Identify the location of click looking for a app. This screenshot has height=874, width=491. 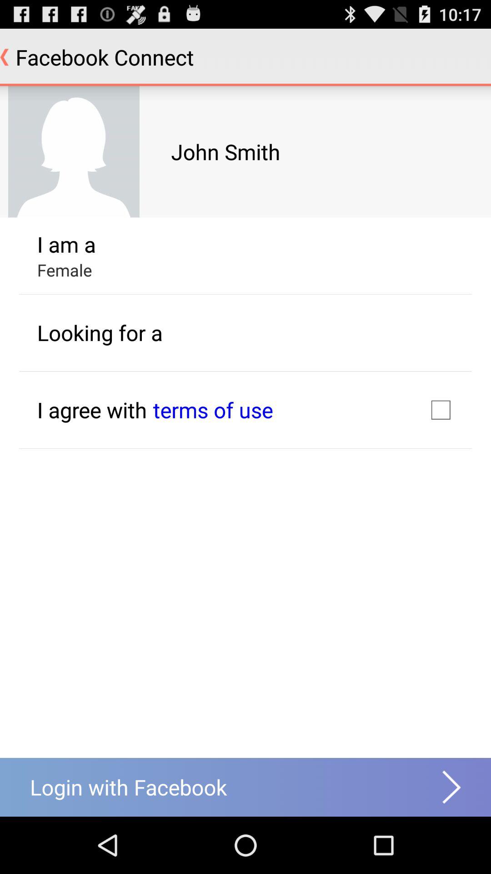
(100, 332).